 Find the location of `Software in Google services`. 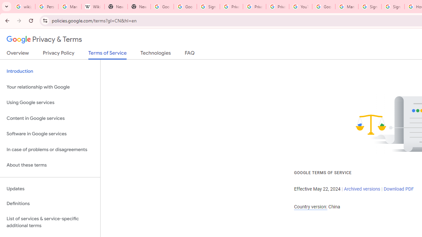

Software in Google services is located at coordinates (50, 134).